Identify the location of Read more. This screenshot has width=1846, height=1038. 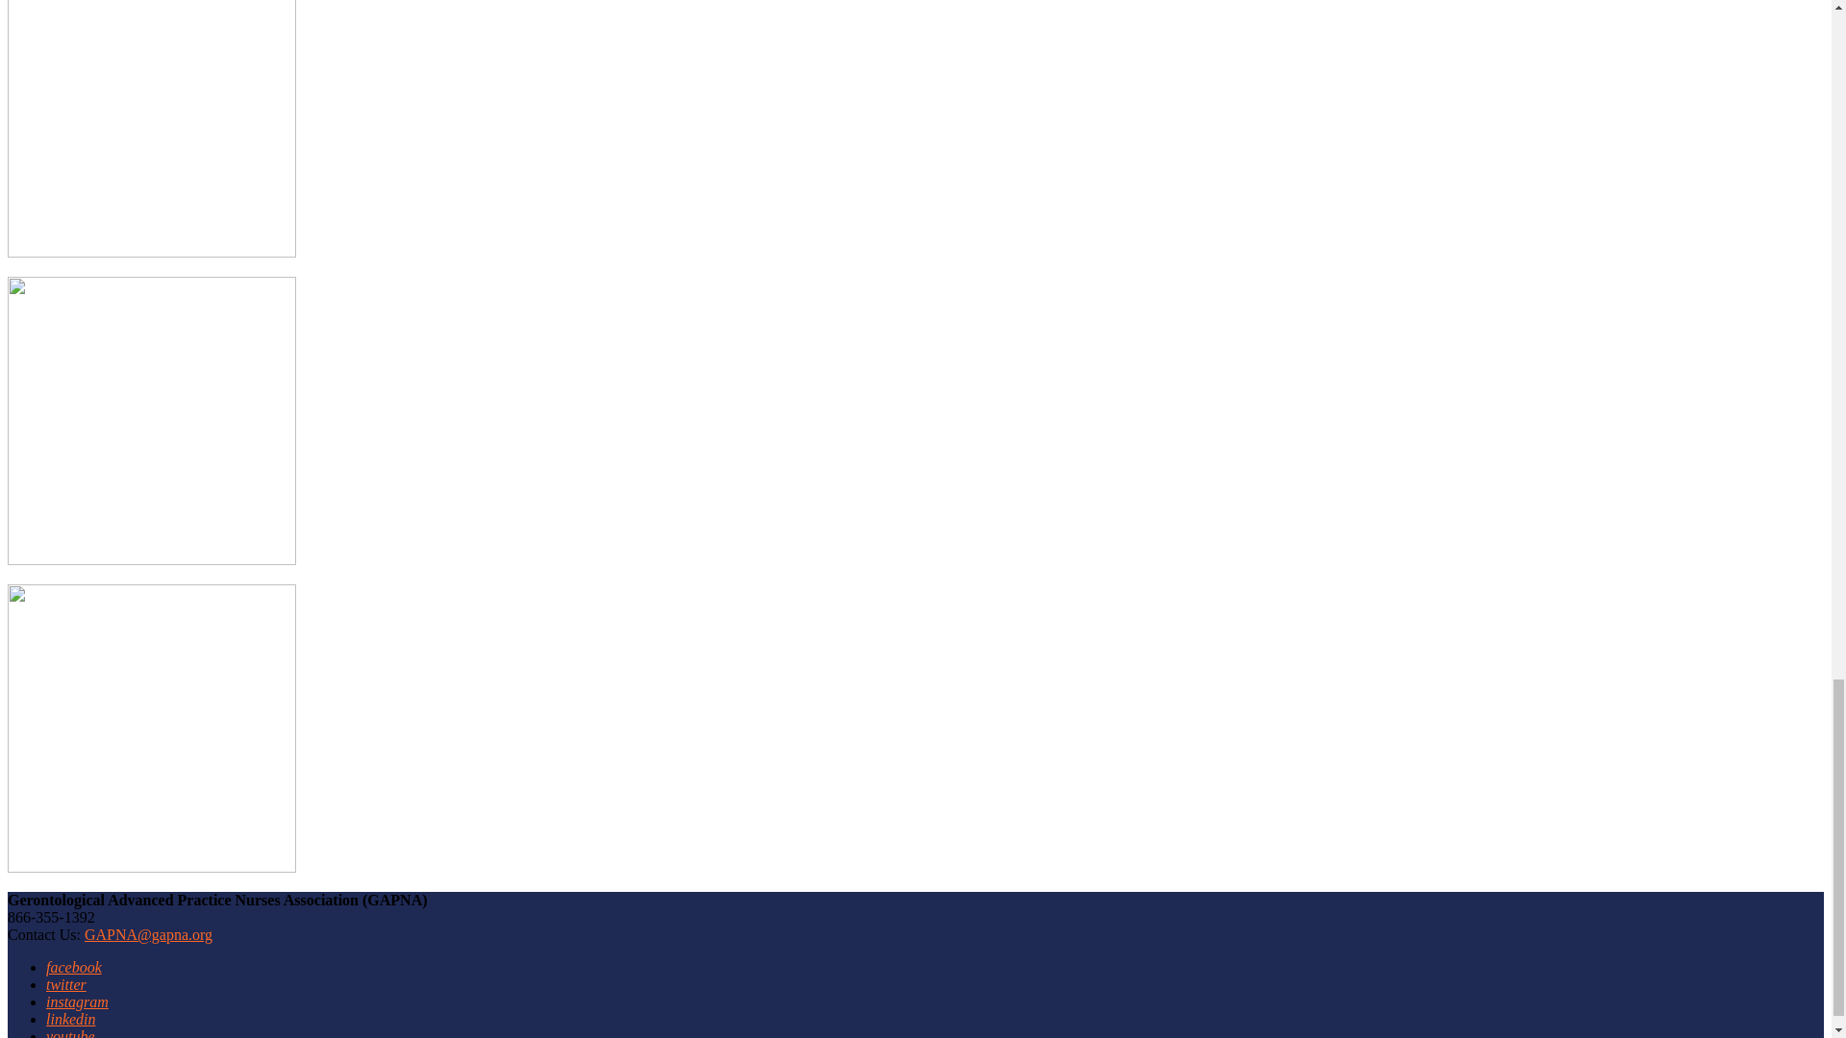
(151, 867).